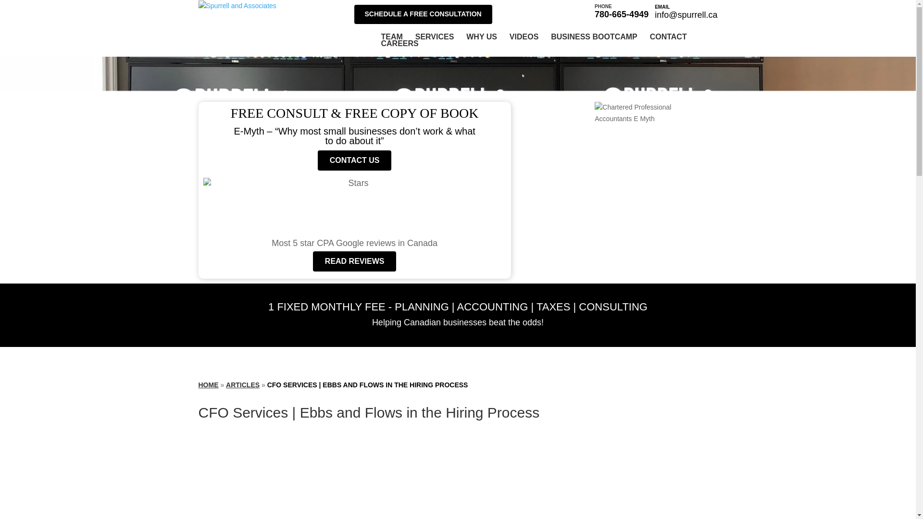 Image resolution: width=923 pixels, height=519 pixels. I want to click on CONTACT US, so click(524, 37).